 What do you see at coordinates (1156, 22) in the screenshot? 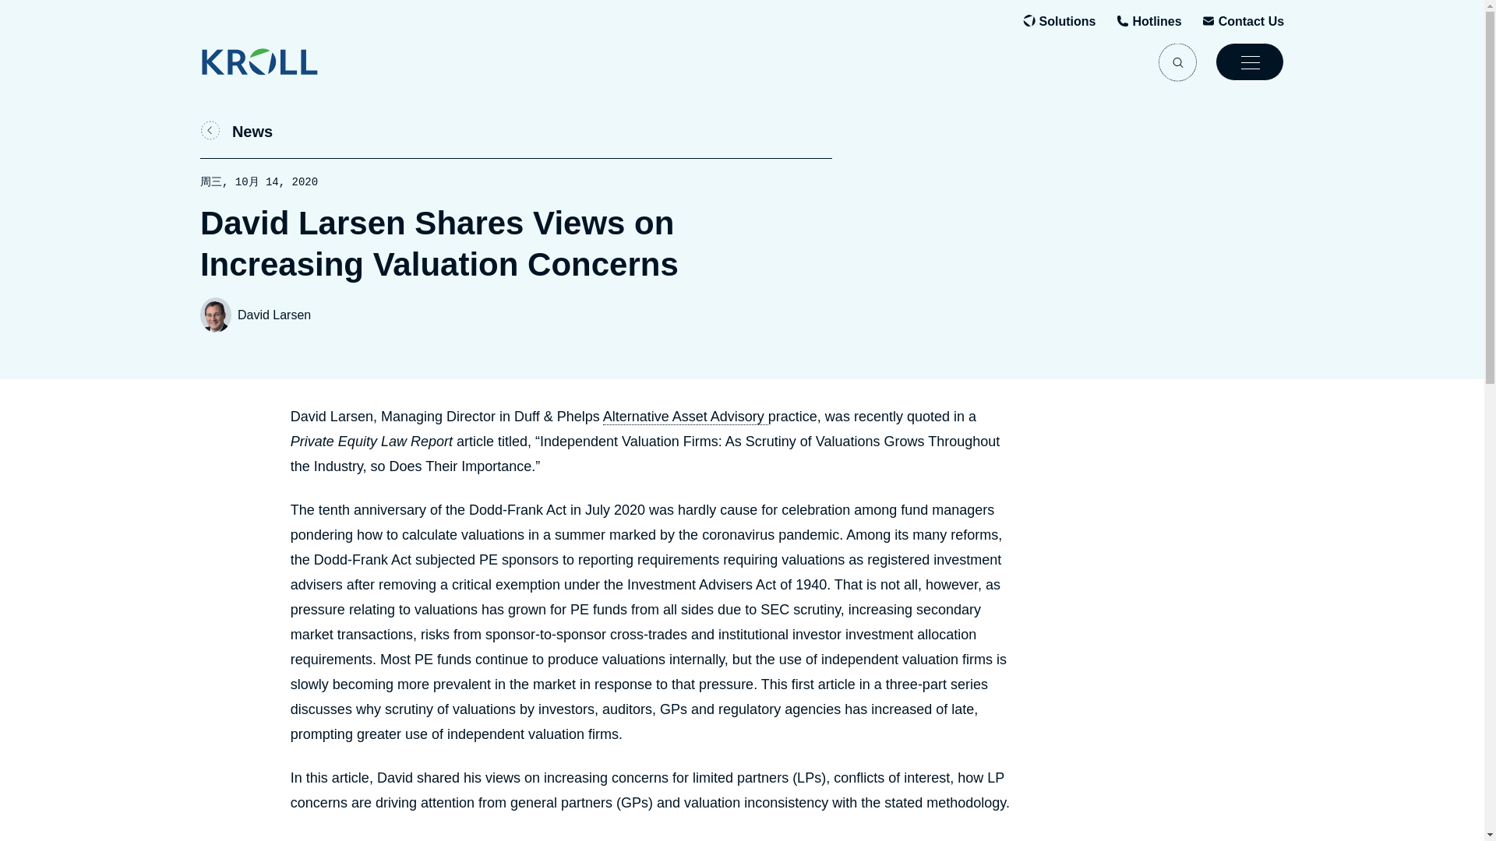
I see `Phone` at bounding box center [1156, 22].